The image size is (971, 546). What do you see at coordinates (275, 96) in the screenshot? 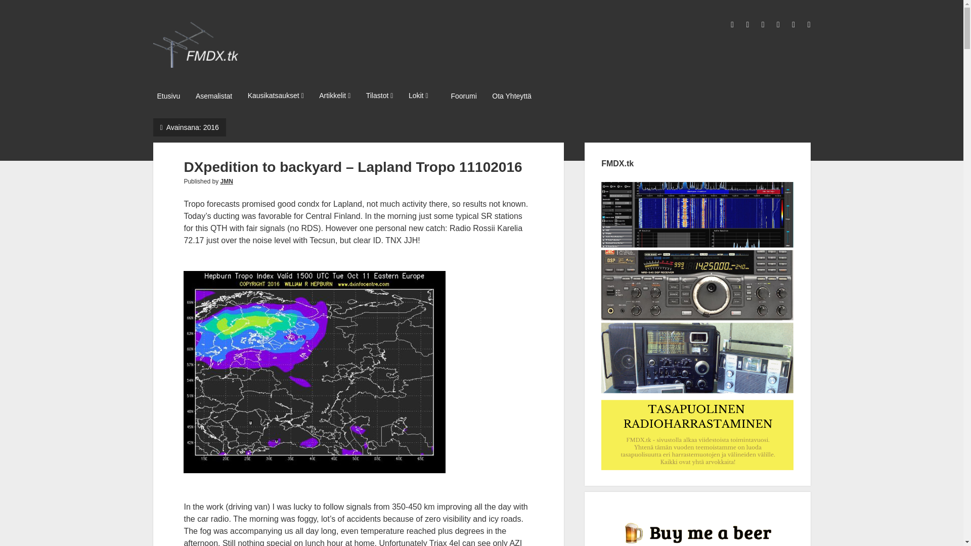
I see `Kausikatsaukset` at bounding box center [275, 96].